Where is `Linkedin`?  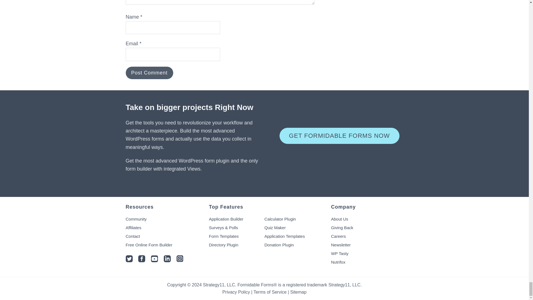
Linkedin is located at coordinates (167, 261).